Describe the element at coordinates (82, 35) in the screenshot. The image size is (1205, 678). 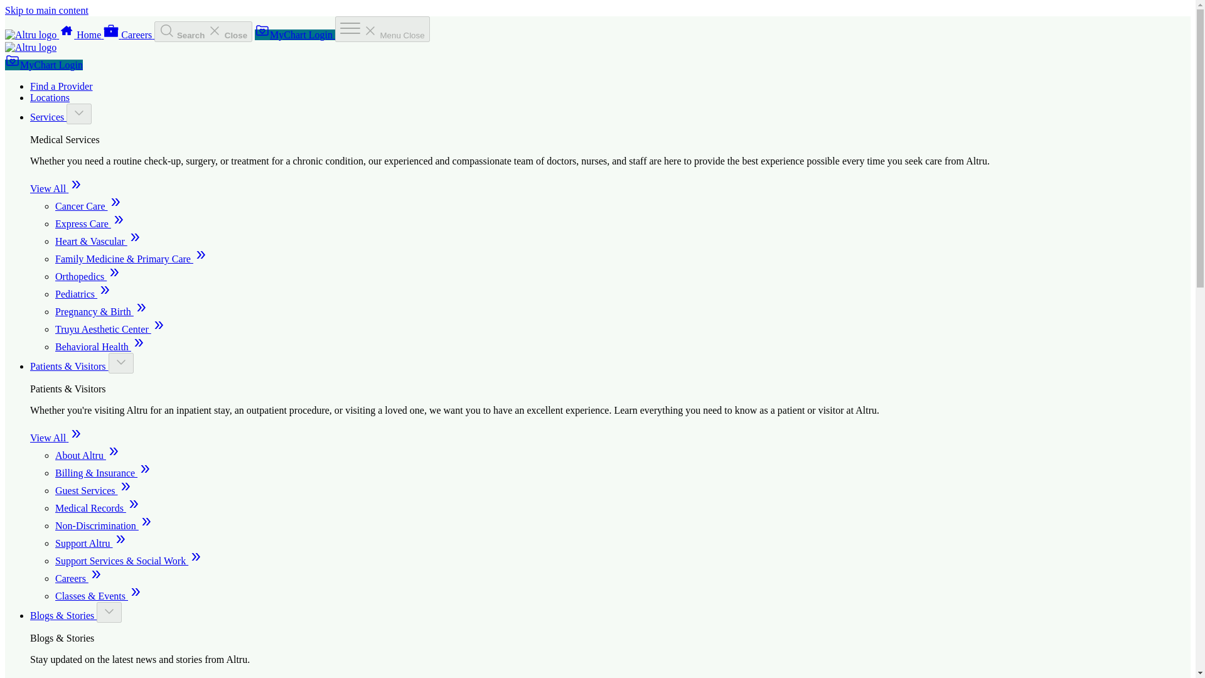
I see `Home` at that location.